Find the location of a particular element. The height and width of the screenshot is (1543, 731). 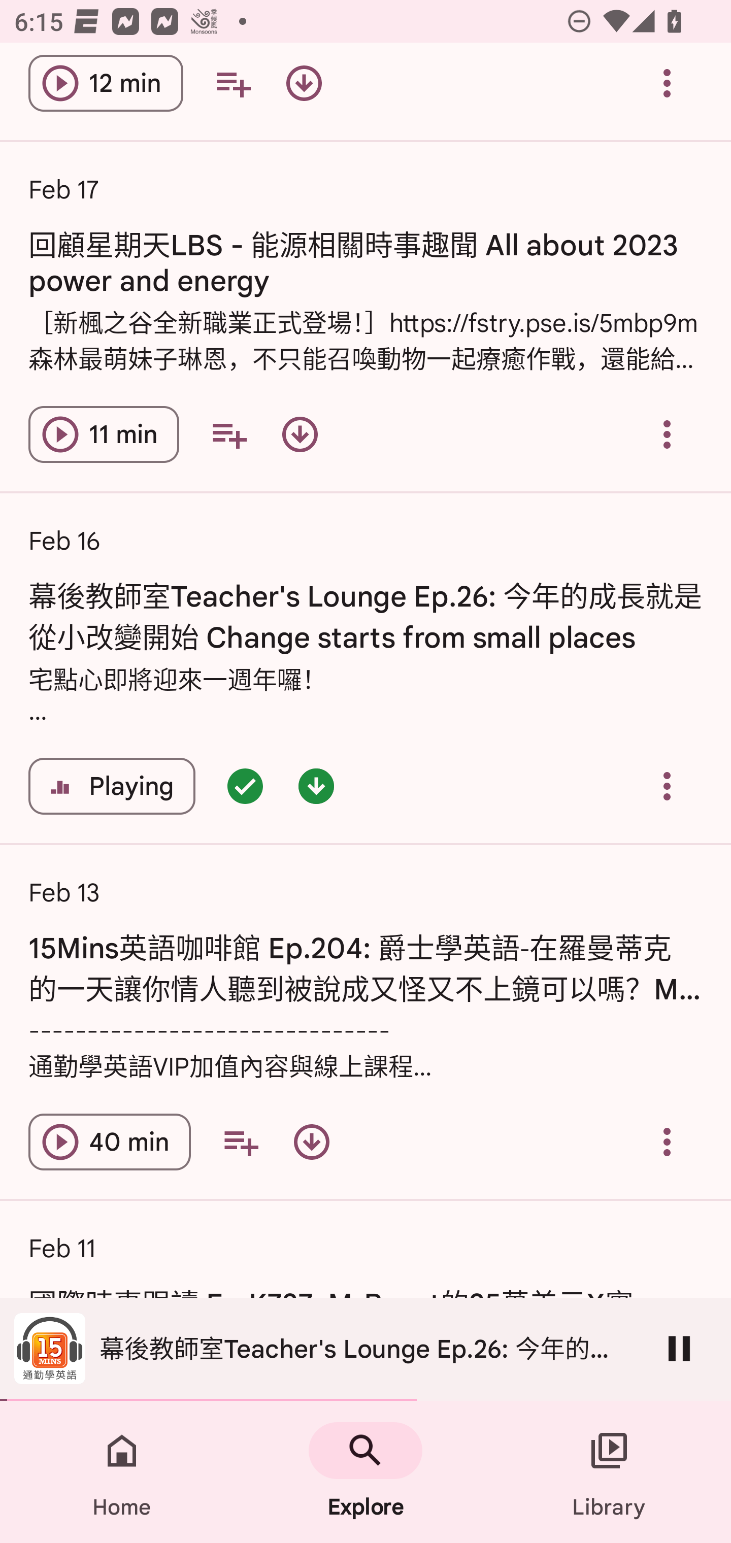

Library is located at coordinates (609, 1472).